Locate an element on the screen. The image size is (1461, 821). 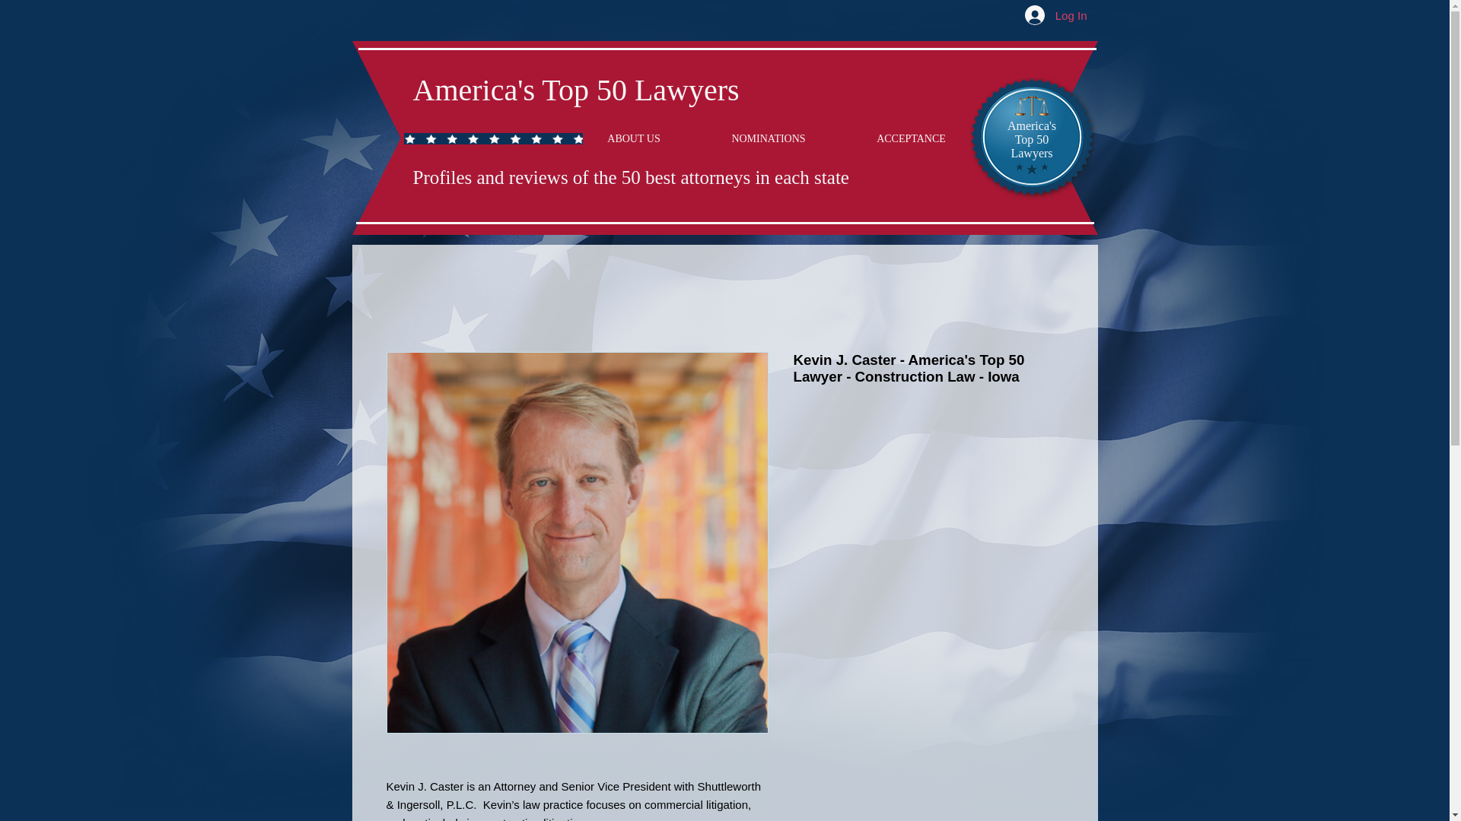
ABOUT US is located at coordinates (635, 138).